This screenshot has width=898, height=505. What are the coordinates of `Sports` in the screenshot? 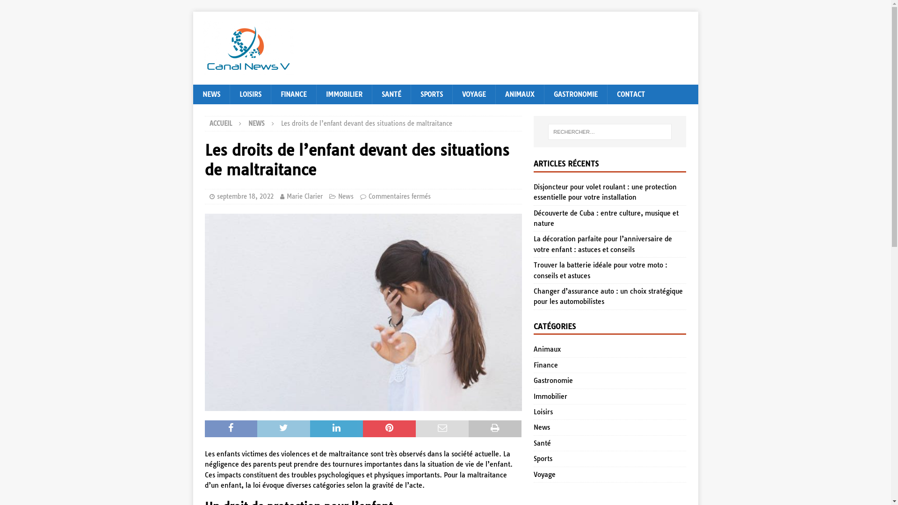 It's located at (610, 459).